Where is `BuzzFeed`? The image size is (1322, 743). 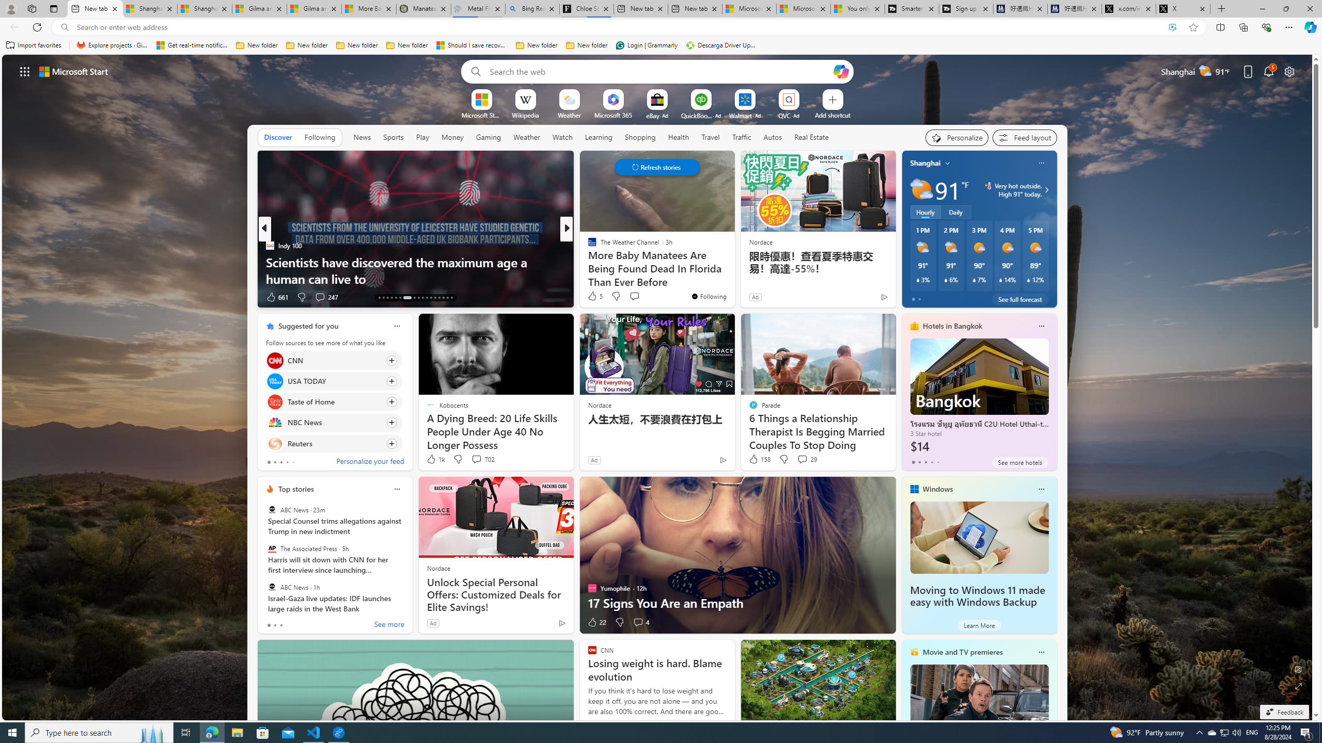 BuzzFeed is located at coordinates (587, 246).